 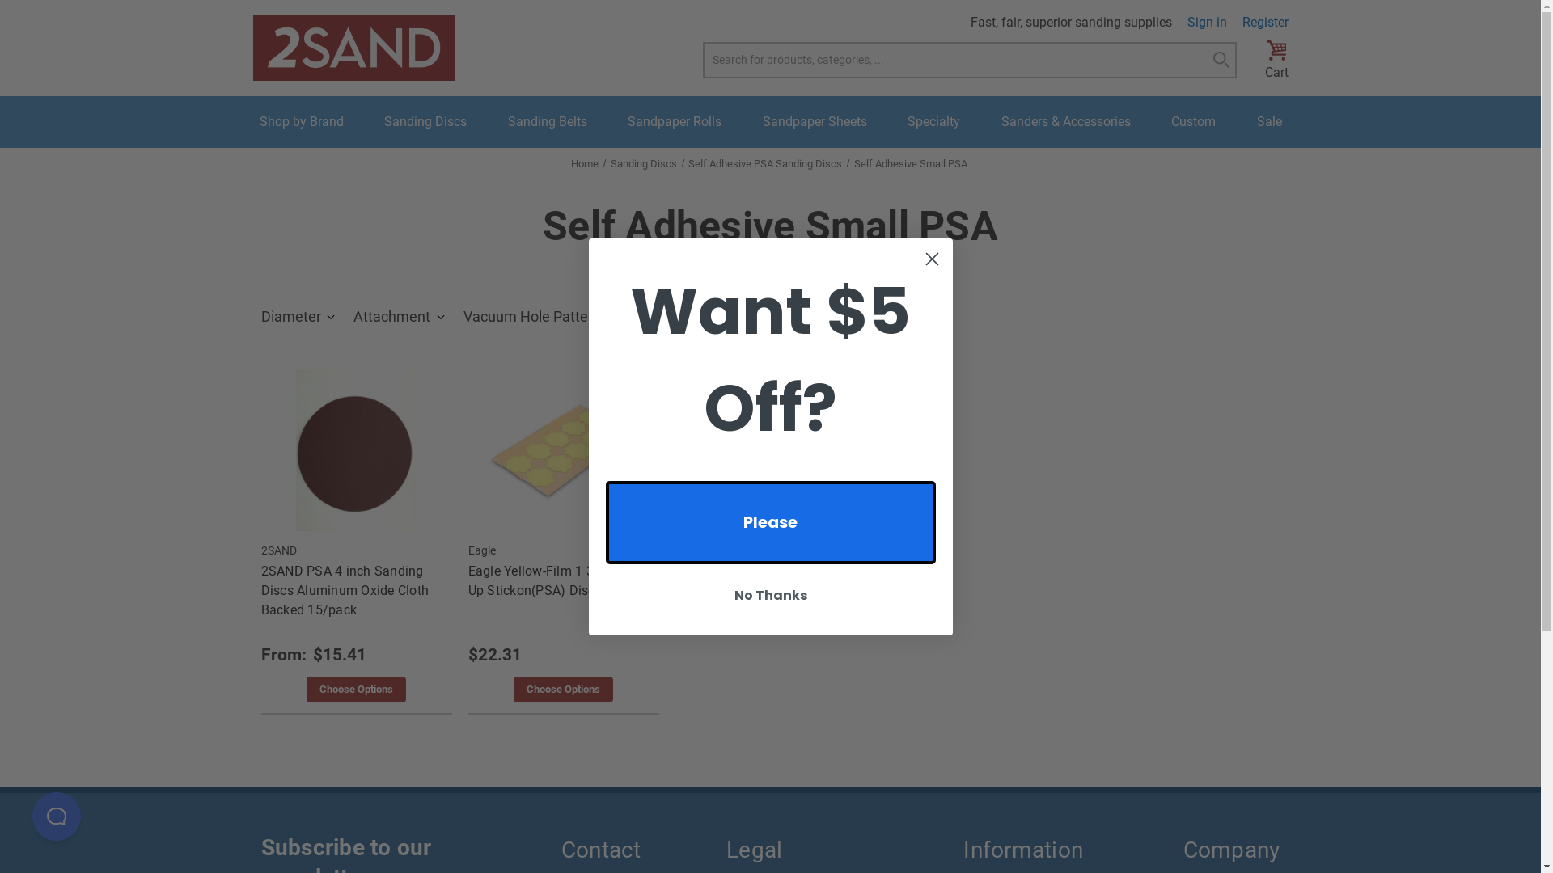 I want to click on Register, so click(x=1265, y=23).